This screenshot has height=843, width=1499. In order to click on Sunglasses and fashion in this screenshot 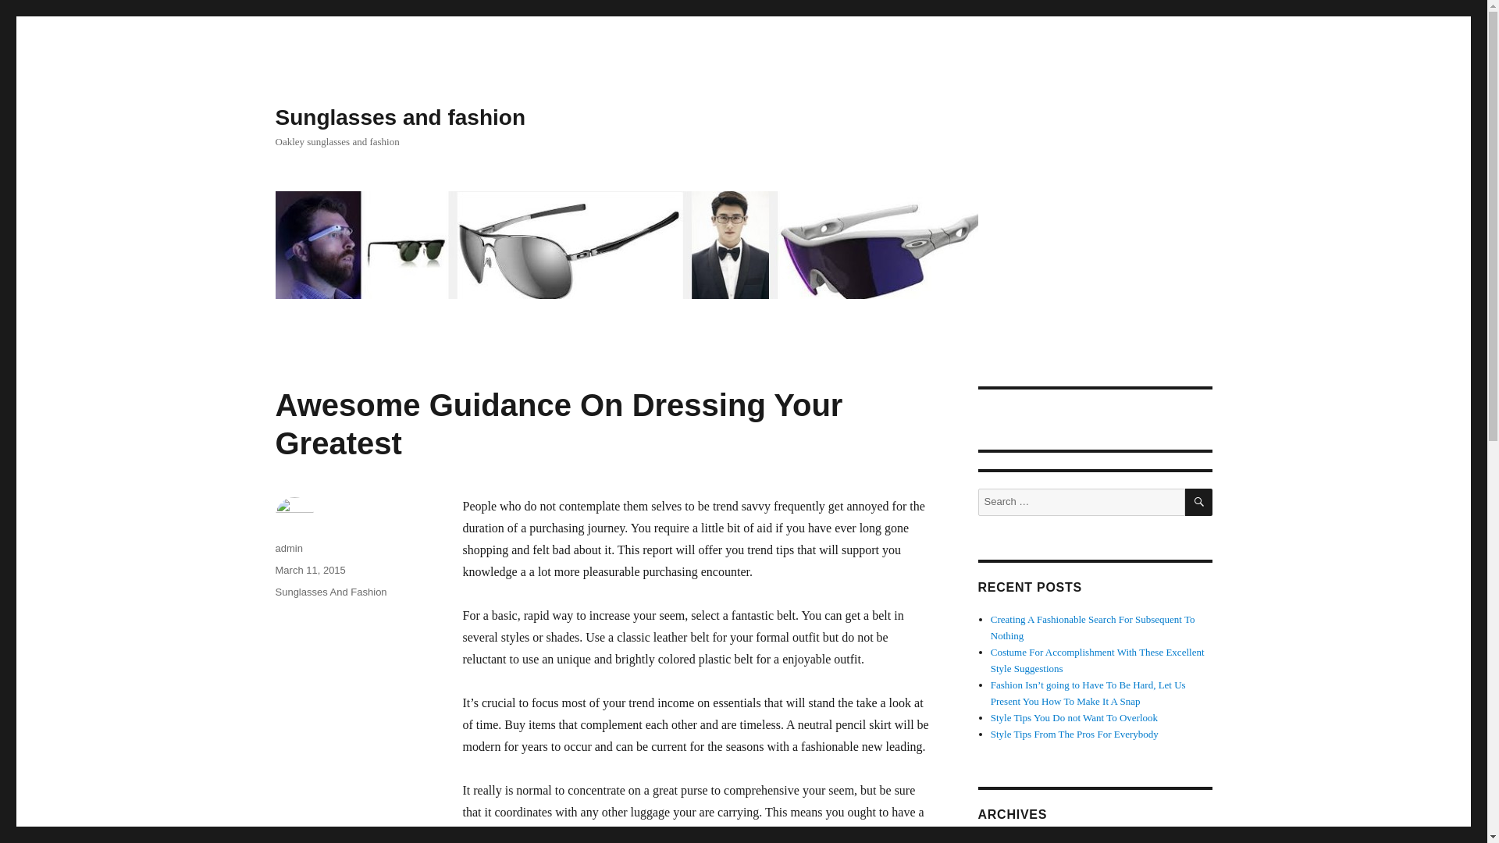, I will do `click(400, 117)`.